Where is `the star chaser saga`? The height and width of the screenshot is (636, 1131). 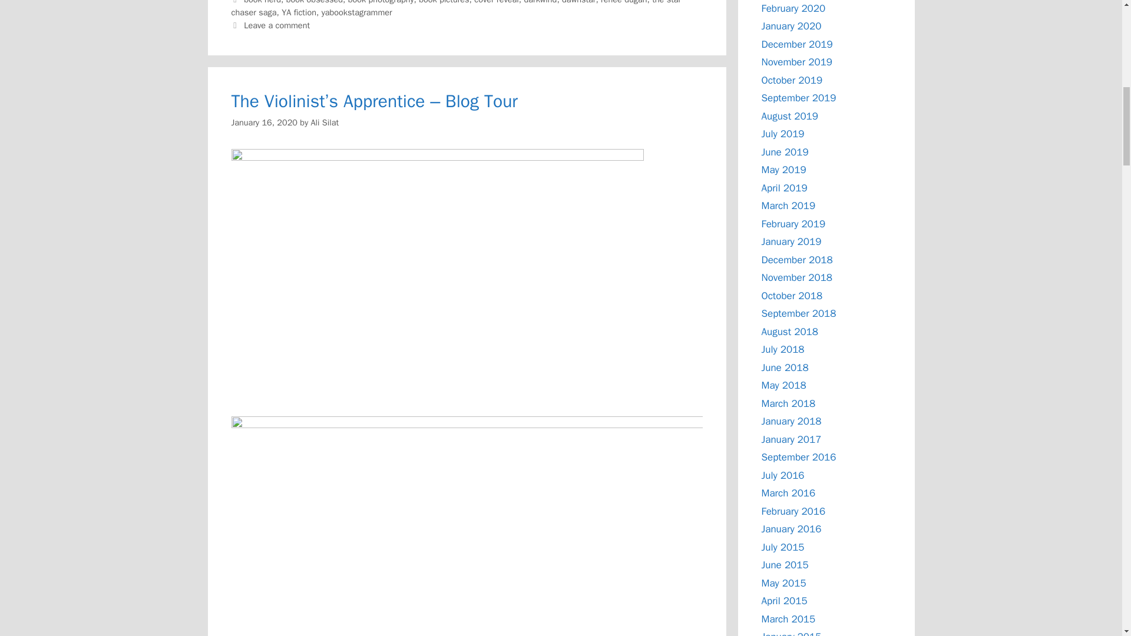 the star chaser saga is located at coordinates (455, 9).